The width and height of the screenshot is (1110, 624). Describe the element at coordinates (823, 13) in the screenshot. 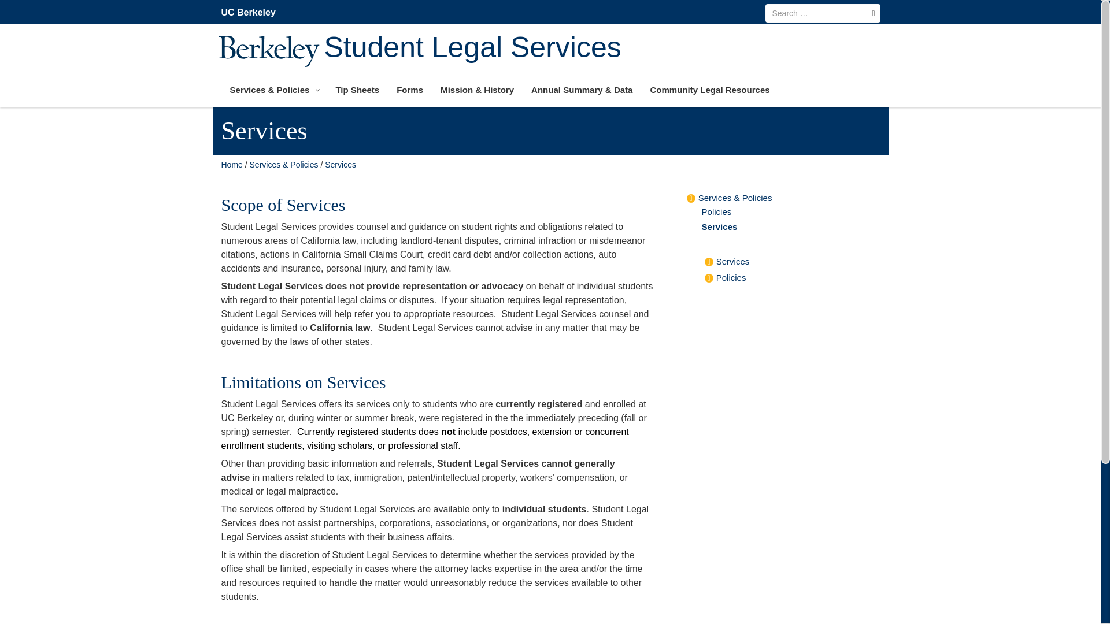

I see `search term` at that location.